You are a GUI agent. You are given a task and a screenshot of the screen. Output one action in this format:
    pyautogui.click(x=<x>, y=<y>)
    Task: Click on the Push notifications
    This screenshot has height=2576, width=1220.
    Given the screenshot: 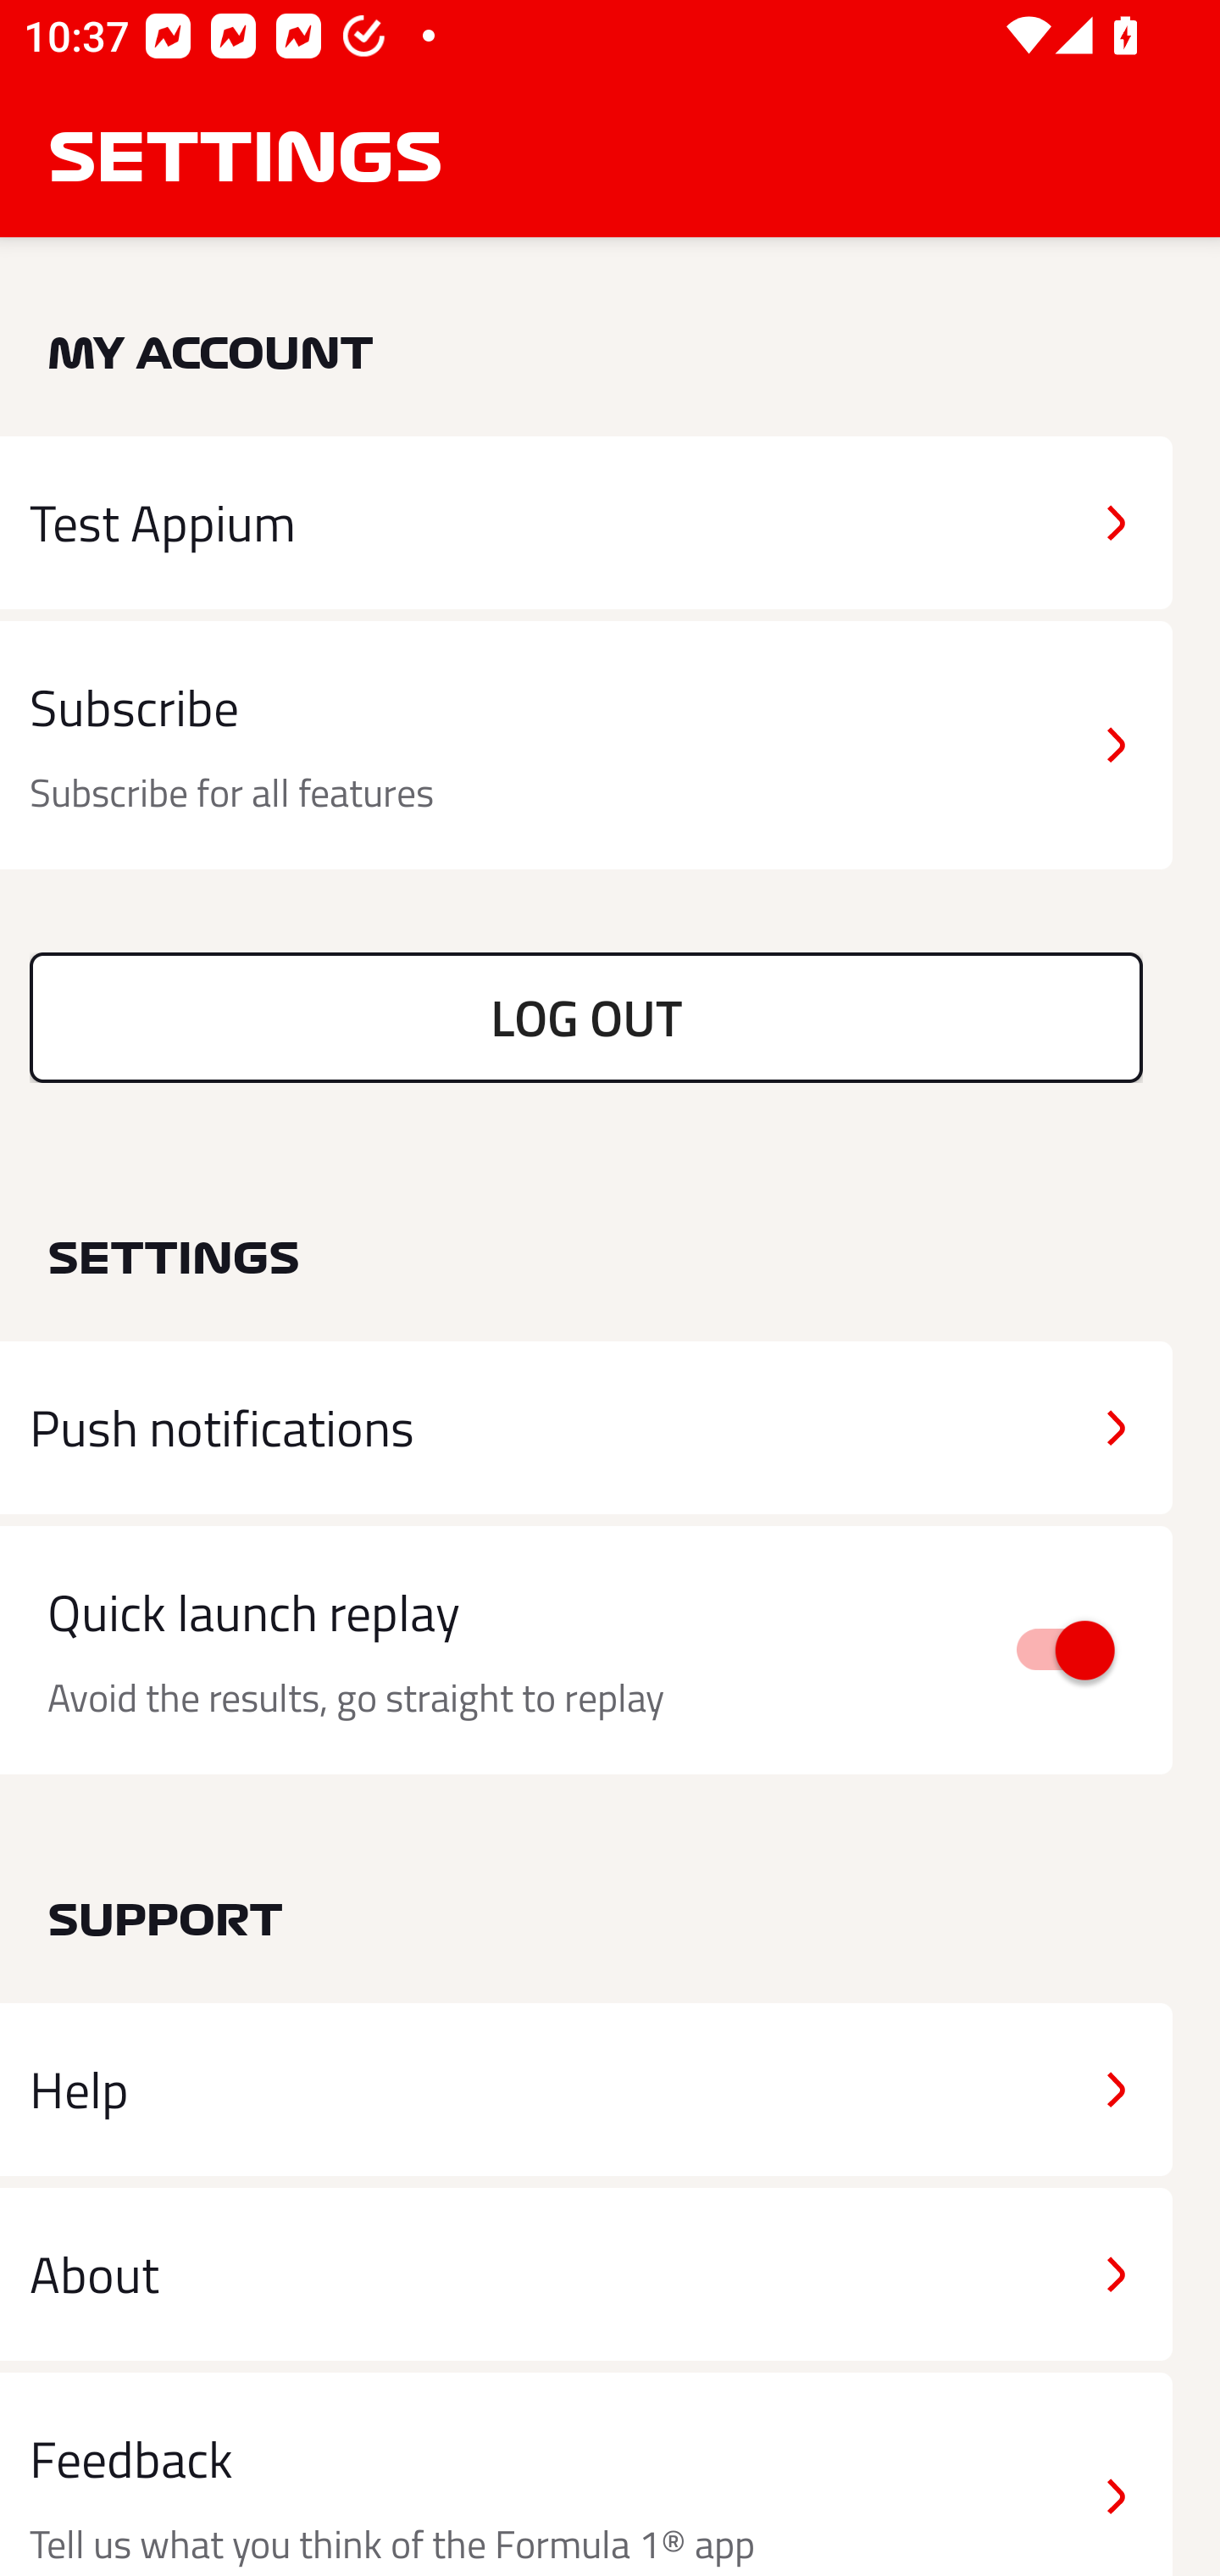 What is the action you would take?
    pyautogui.click(x=586, y=1428)
    